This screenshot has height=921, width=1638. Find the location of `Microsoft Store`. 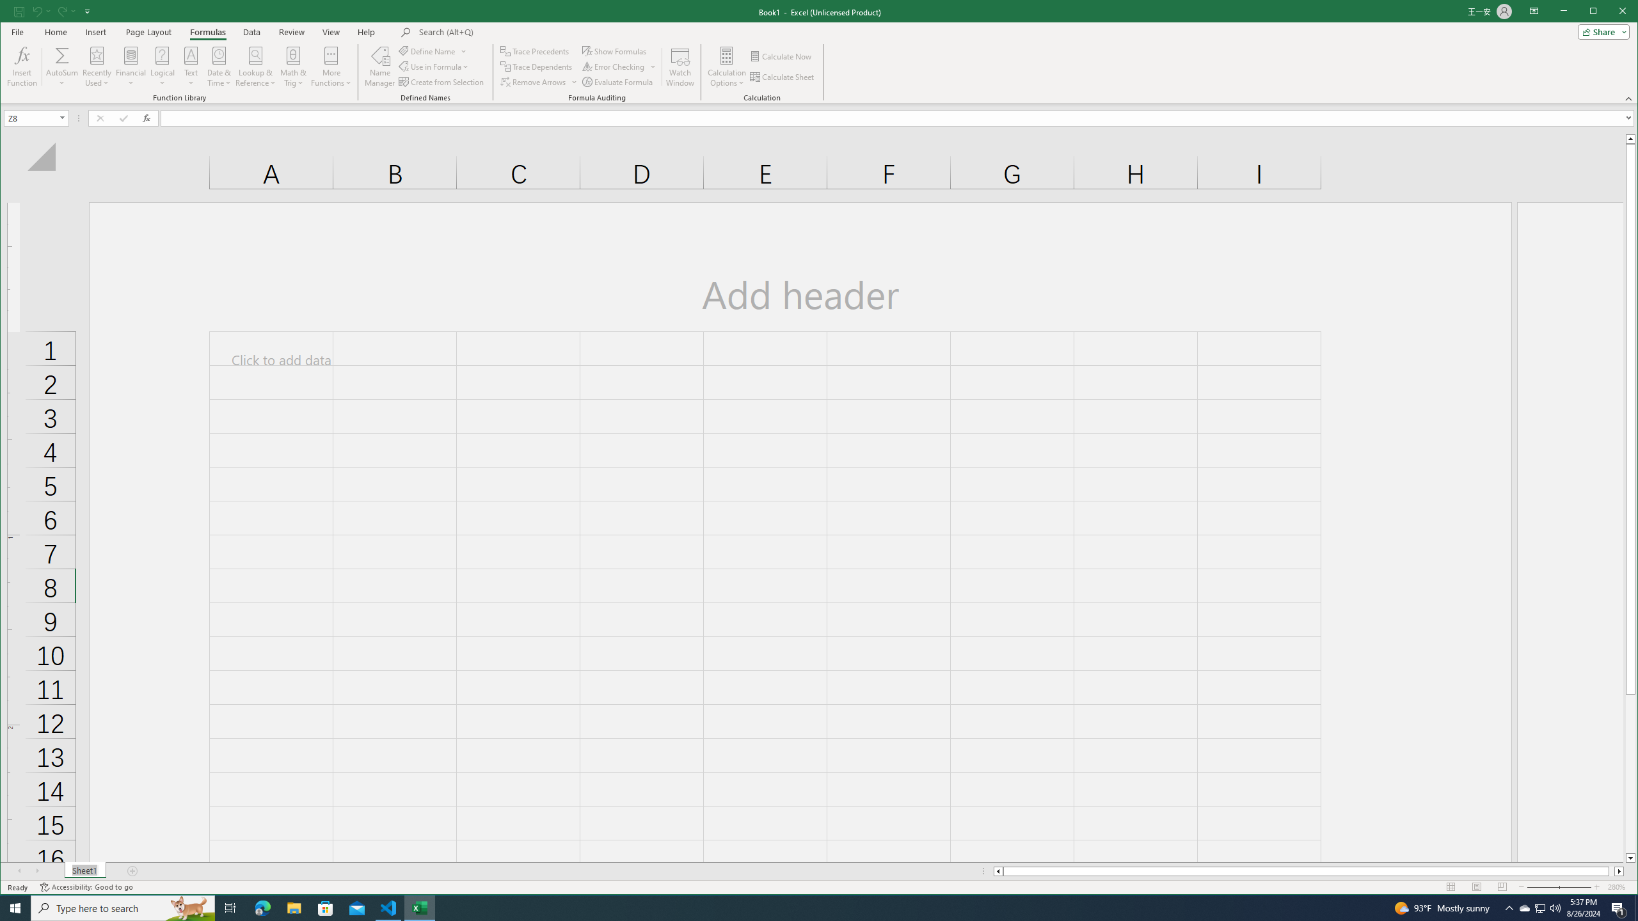

Microsoft Store is located at coordinates (326, 908).